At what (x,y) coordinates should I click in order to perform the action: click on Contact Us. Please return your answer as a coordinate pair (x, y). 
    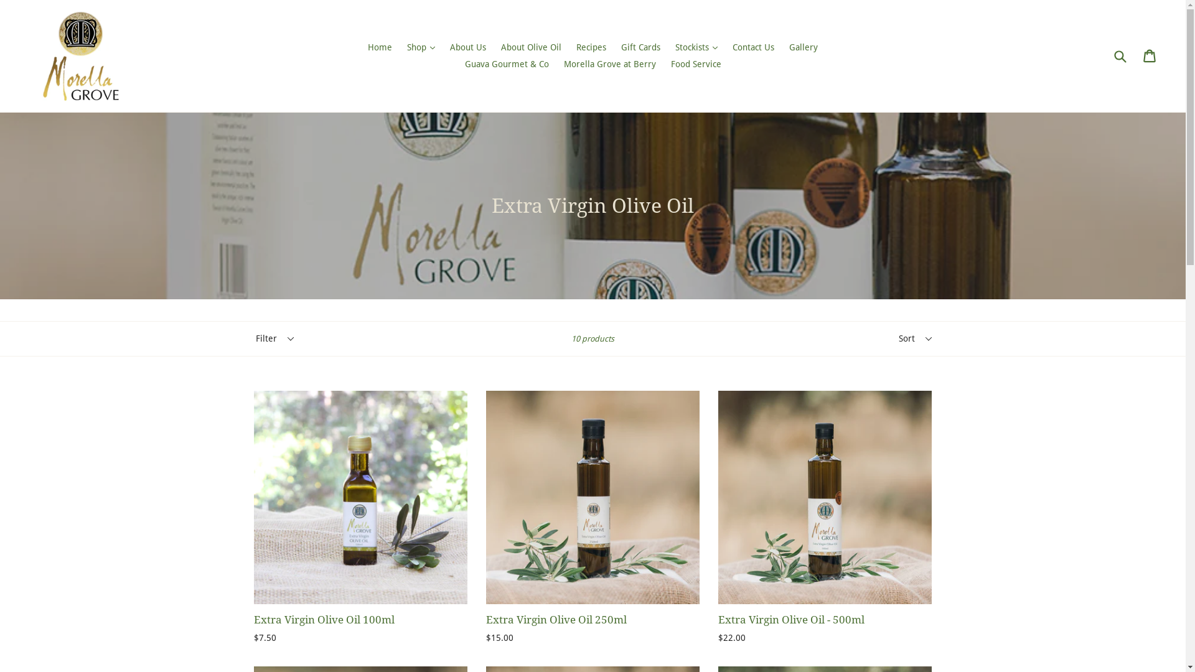
    Looking at the image, I should click on (753, 47).